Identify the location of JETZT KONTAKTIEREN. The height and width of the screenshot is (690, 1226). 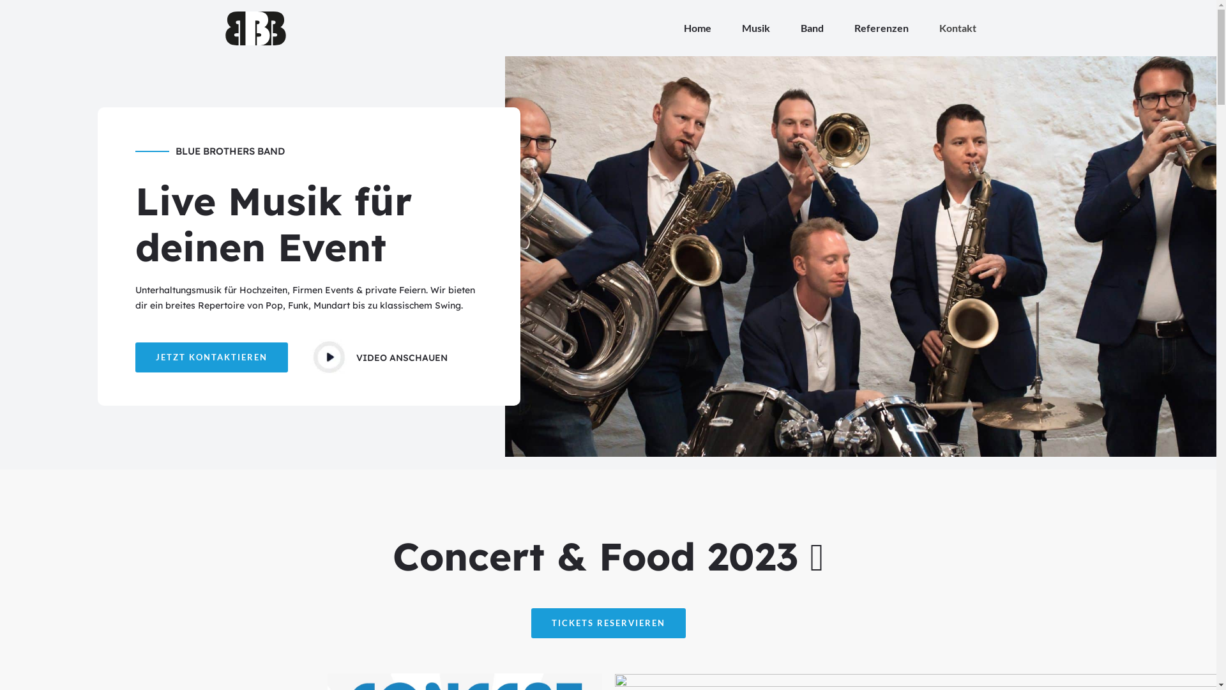
(212, 358).